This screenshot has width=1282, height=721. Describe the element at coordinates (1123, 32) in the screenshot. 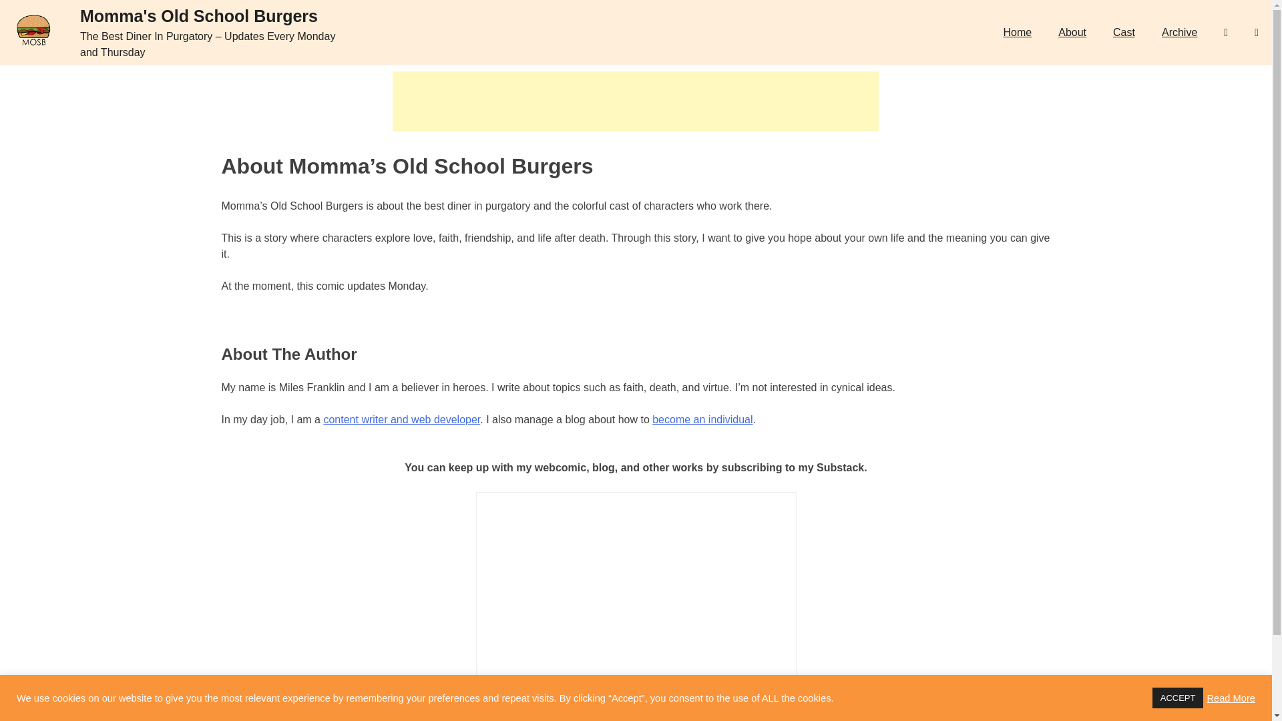

I see `Cast` at that location.